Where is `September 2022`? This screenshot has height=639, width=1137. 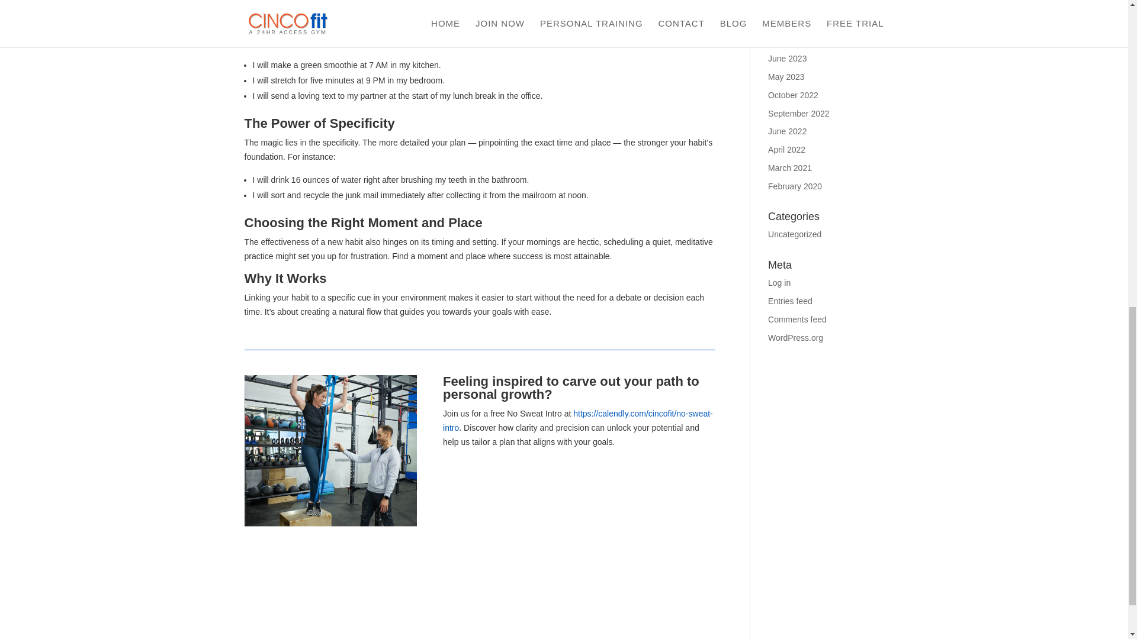
September 2022 is located at coordinates (799, 113).